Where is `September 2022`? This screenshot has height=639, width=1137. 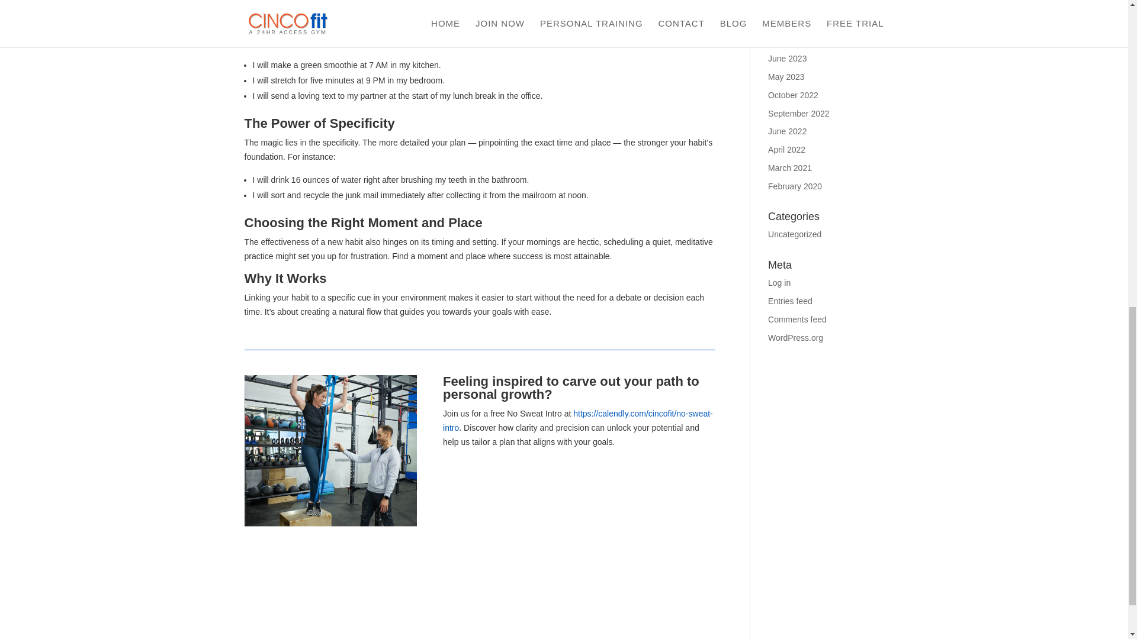
September 2022 is located at coordinates (799, 113).